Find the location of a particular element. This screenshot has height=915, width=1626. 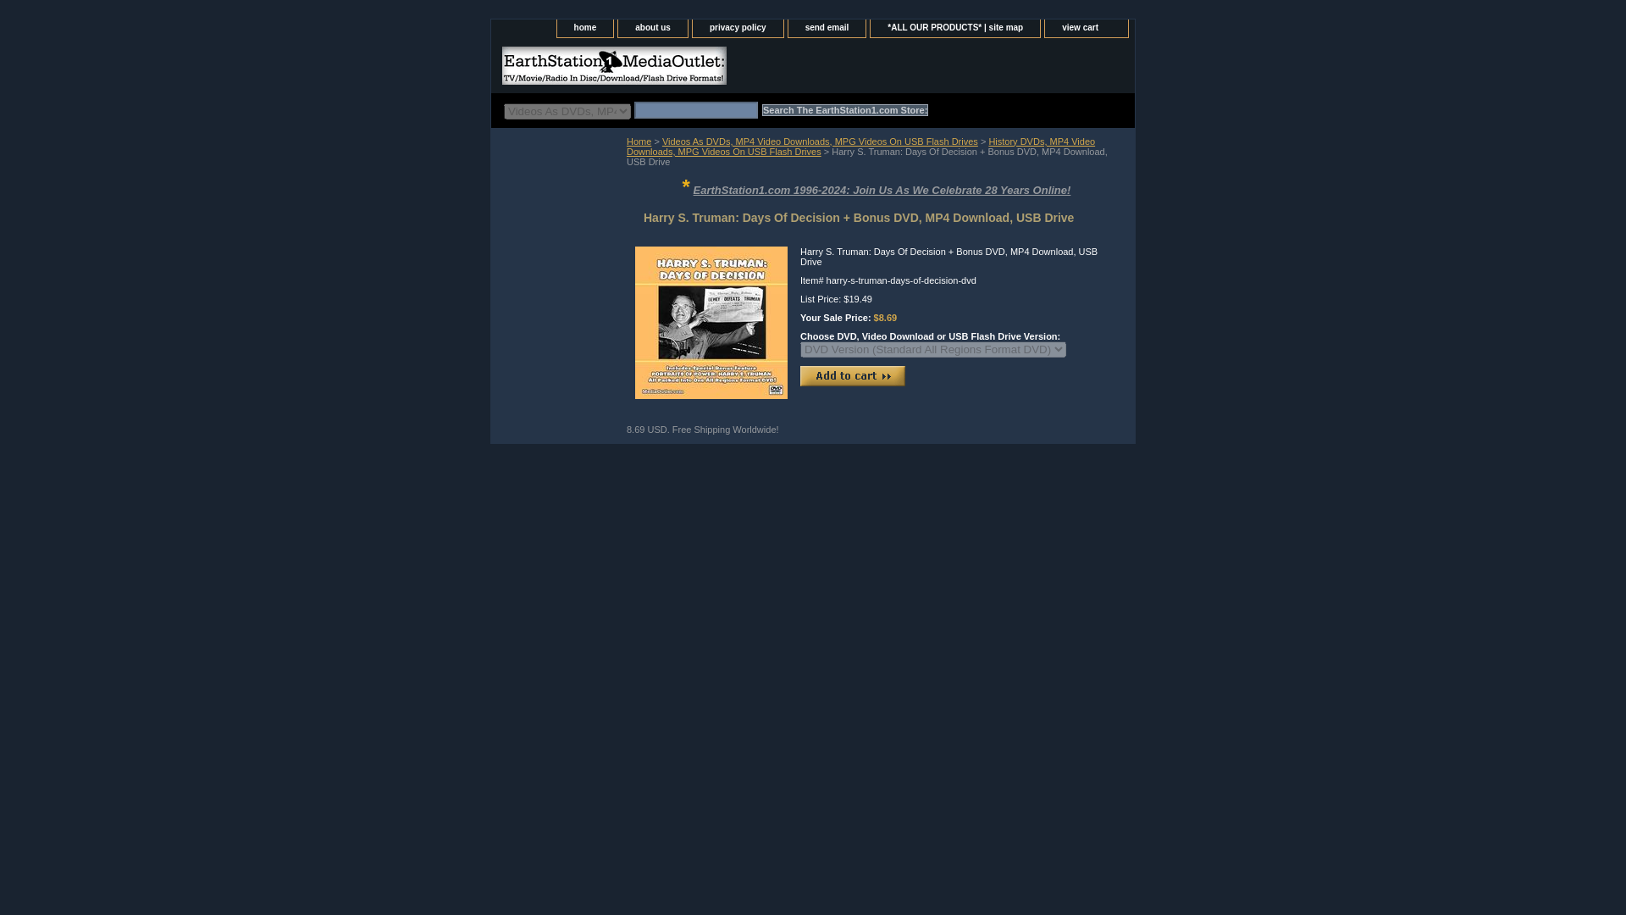

send email is located at coordinates (827, 28).